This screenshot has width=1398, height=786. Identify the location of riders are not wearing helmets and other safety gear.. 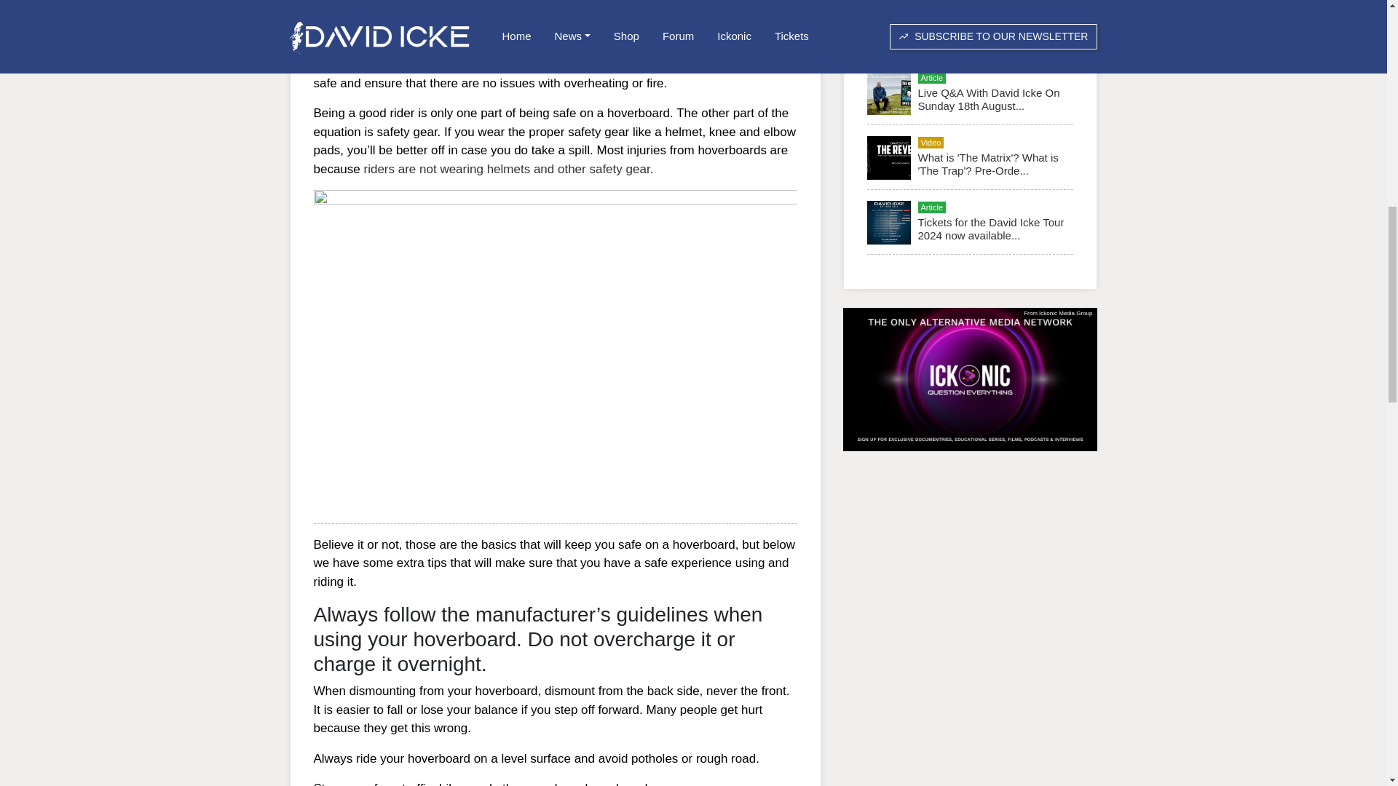
(508, 169).